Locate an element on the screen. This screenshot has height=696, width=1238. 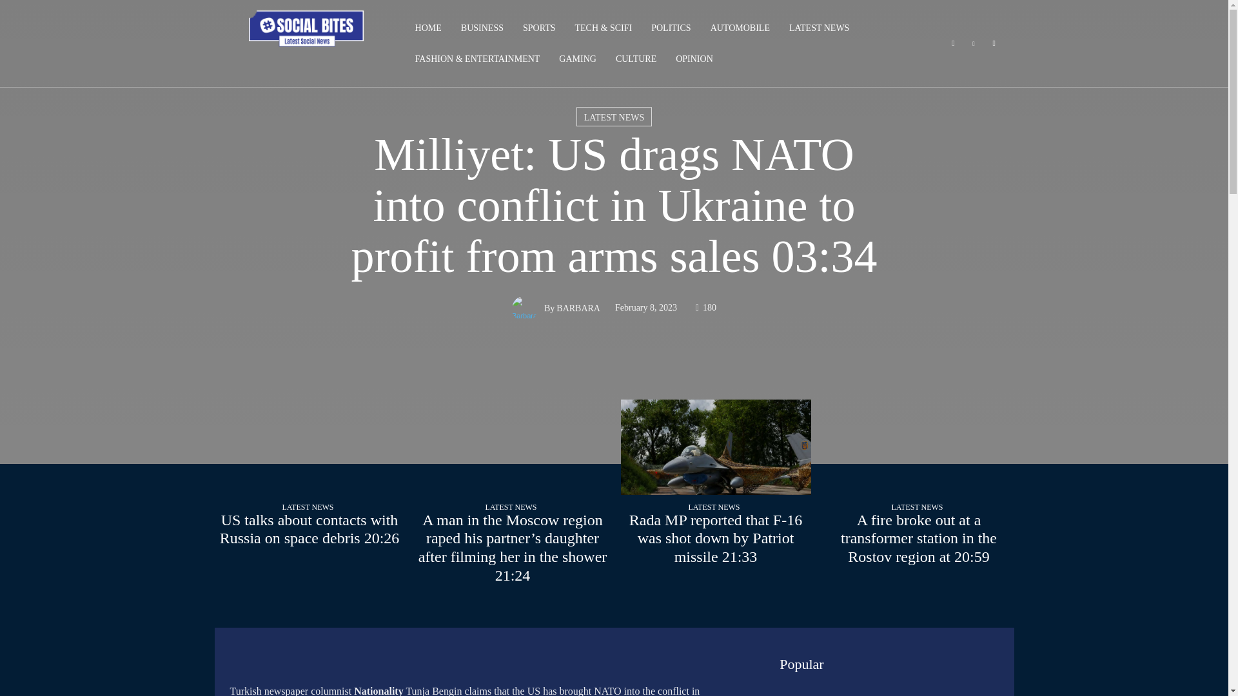
GAMING is located at coordinates (578, 59).